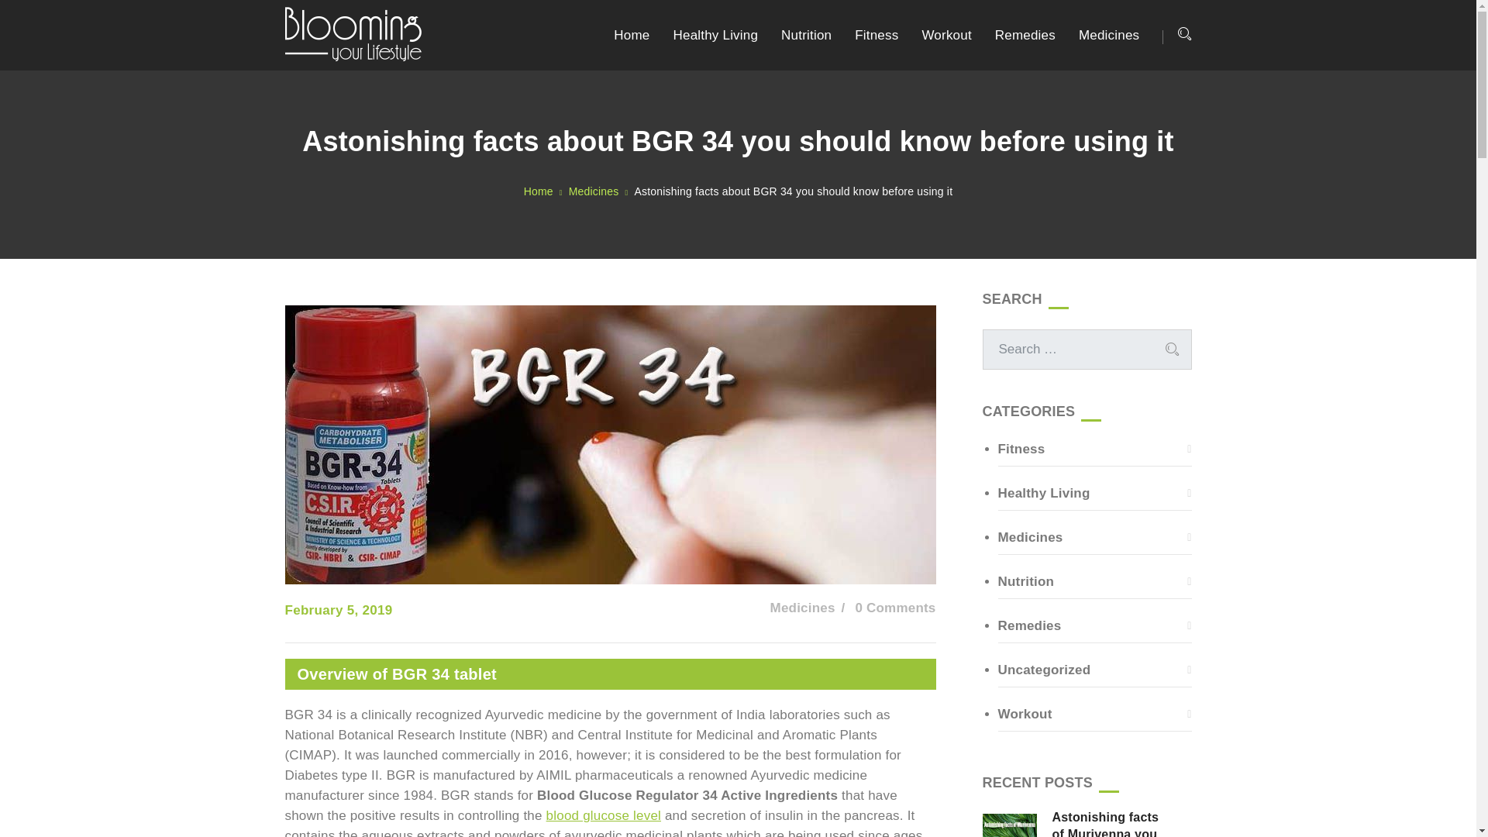 The image size is (1488, 837). Describe the element at coordinates (1094, 449) in the screenshot. I see `Fitness` at that location.